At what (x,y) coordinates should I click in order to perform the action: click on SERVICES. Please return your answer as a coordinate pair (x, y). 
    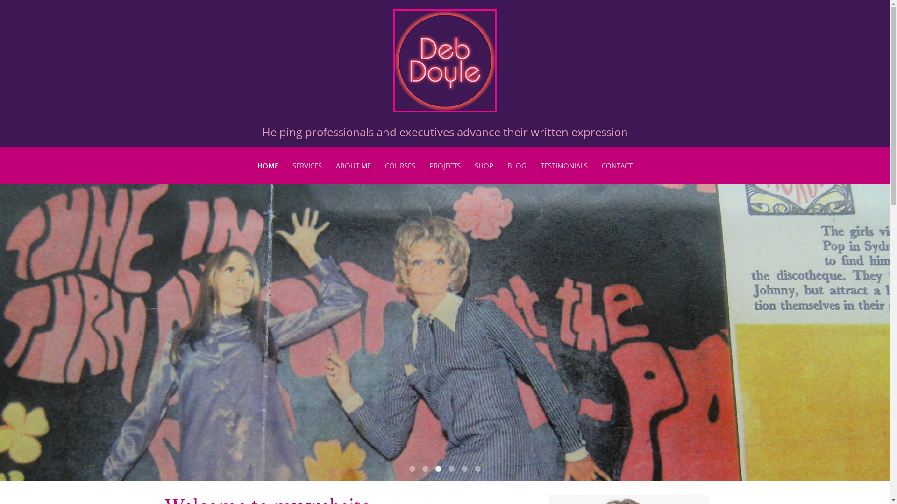
    Looking at the image, I should click on (307, 166).